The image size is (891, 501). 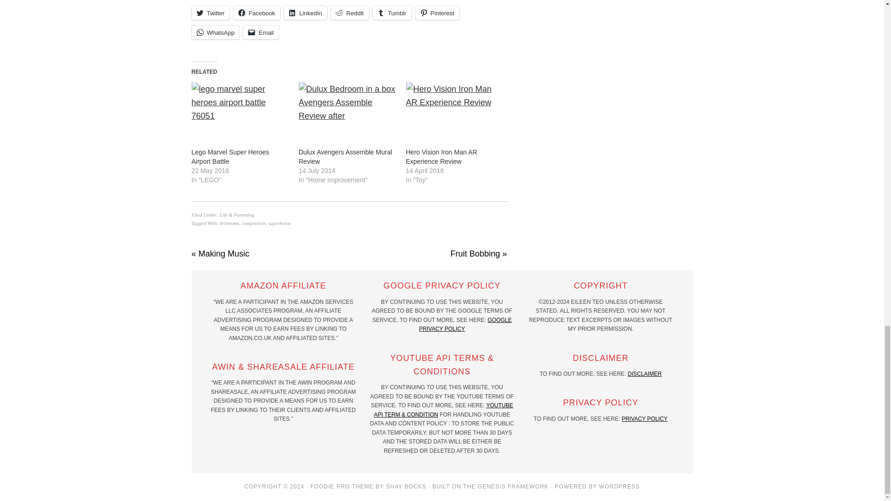 I want to click on Dulux Avengers Assemble Mural Review, so click(x=347, y=110).